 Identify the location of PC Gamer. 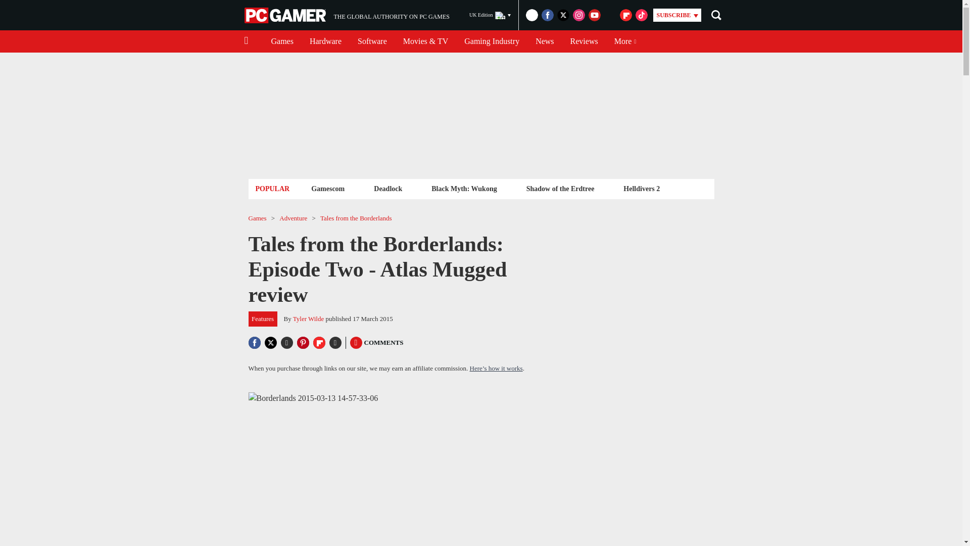
(286, 15).